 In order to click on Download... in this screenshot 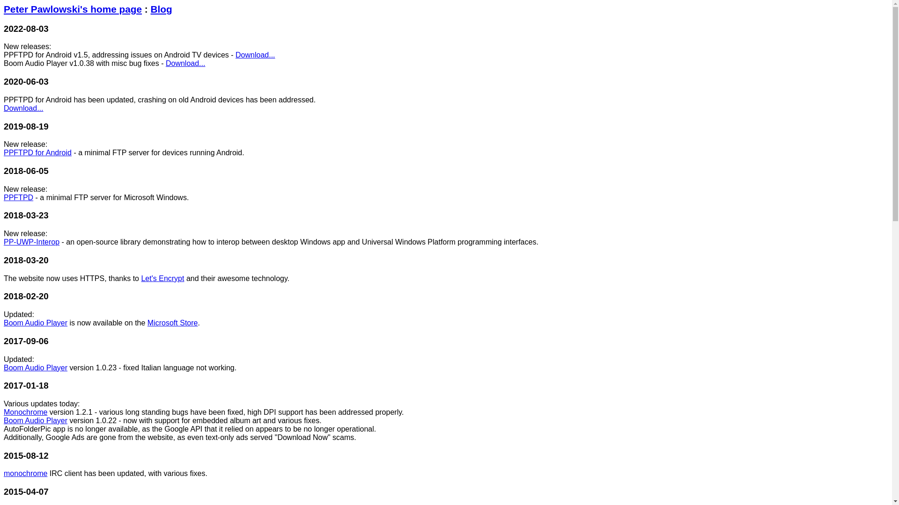, I will do `click(23, 108)`.